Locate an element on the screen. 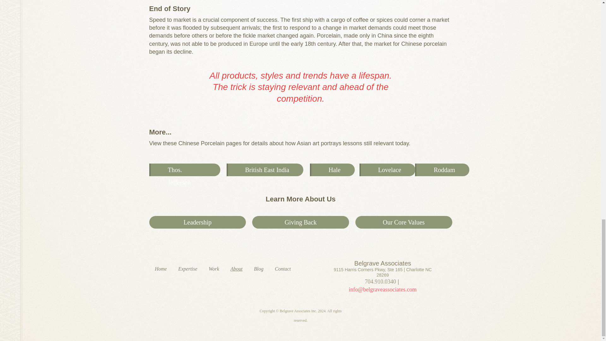 Image resolution: width=606 pixels, height=341 pixels. British East India is located at coordinates (262, 170).